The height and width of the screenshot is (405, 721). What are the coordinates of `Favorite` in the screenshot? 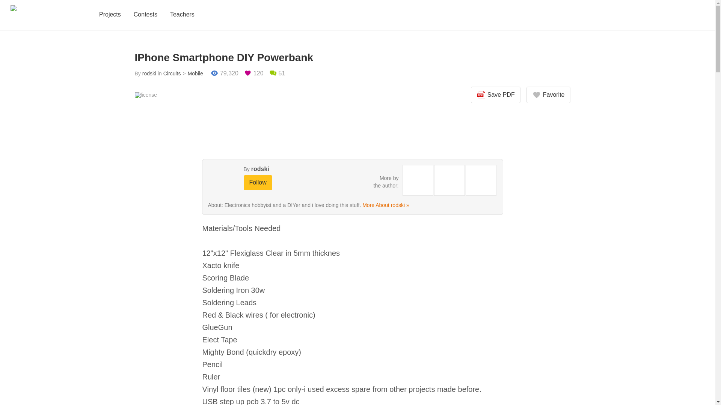 It's located at (548, 95).